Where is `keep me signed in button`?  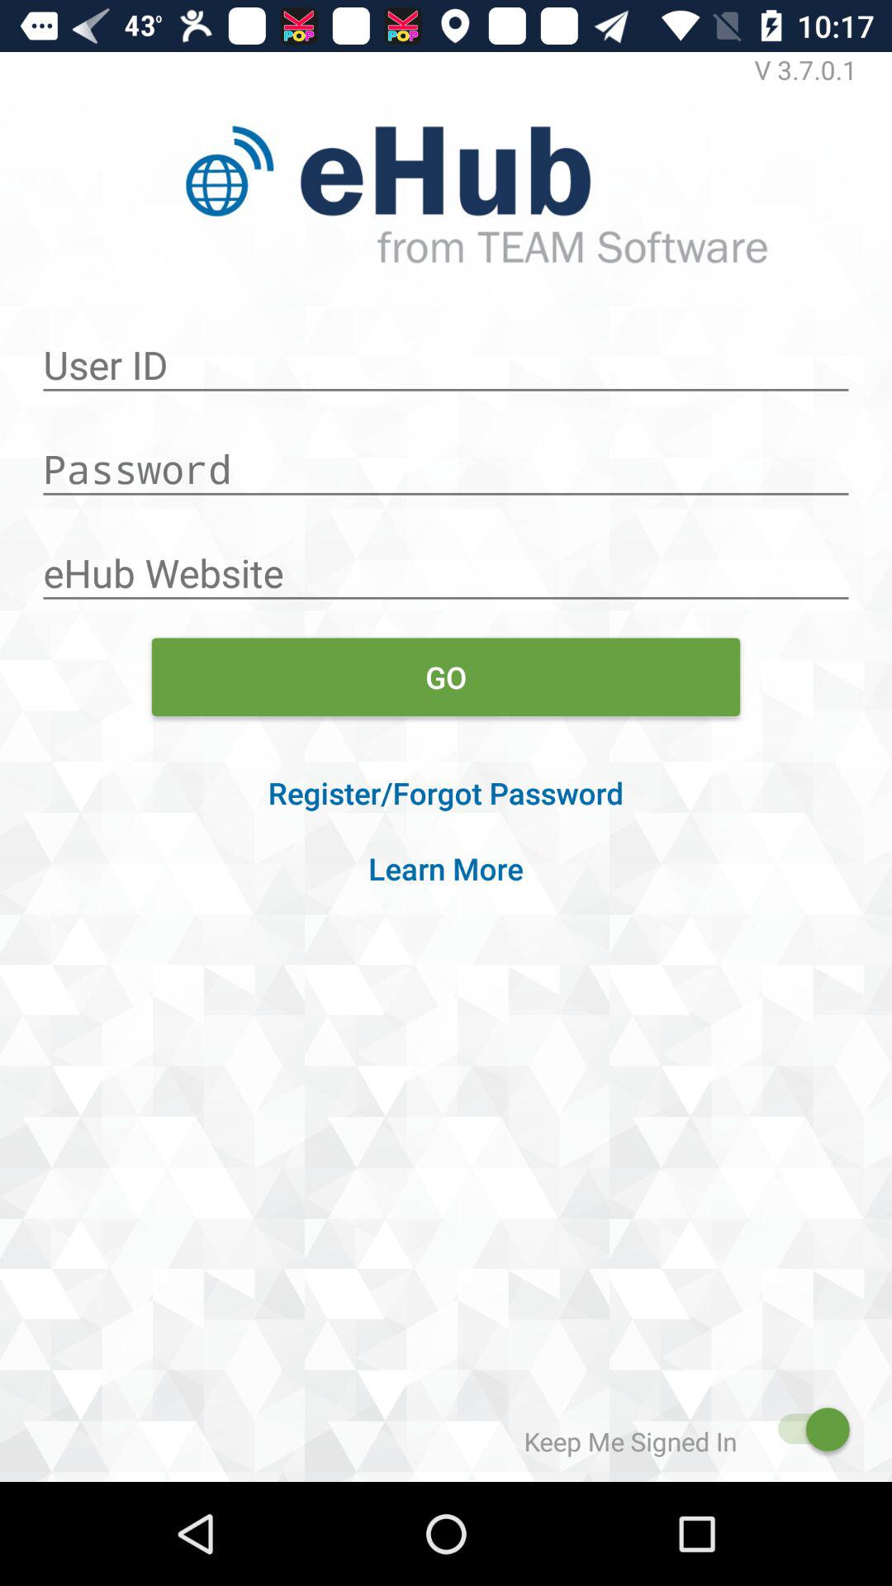
keep me signed in button is located at coordinates (806, 1429).